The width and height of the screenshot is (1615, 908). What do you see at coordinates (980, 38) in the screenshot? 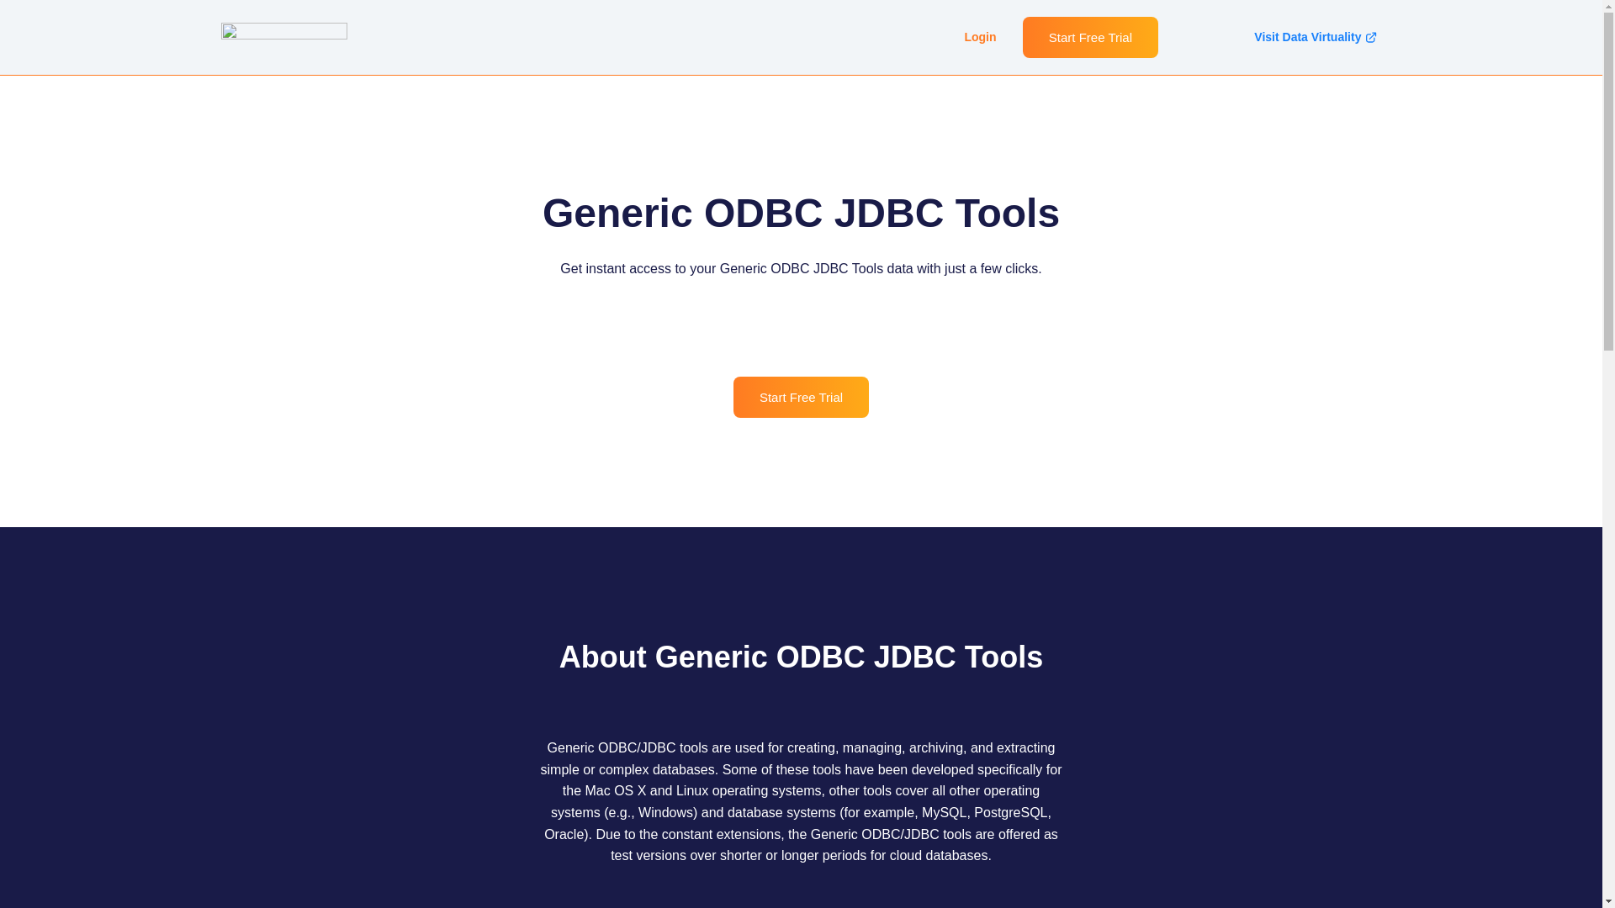
I see `Login` at bounding box center [980, 38].